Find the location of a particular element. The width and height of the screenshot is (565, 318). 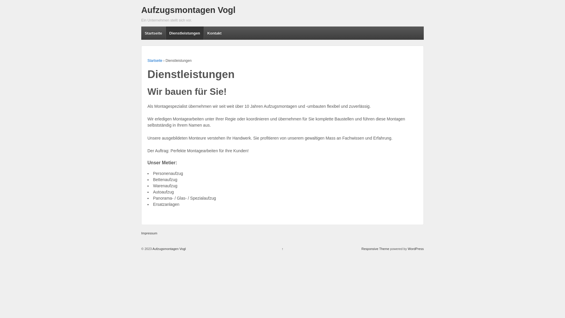

Kontakt is located at coordinates (214, 33).